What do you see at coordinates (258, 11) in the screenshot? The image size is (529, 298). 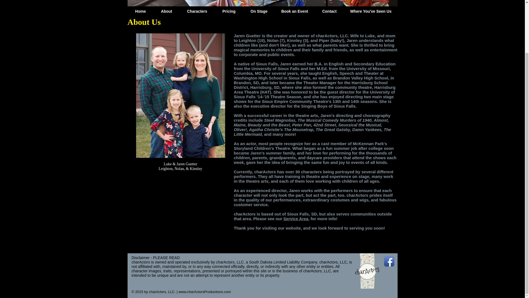 I see `On Stage` at bounding box center [258, 11].